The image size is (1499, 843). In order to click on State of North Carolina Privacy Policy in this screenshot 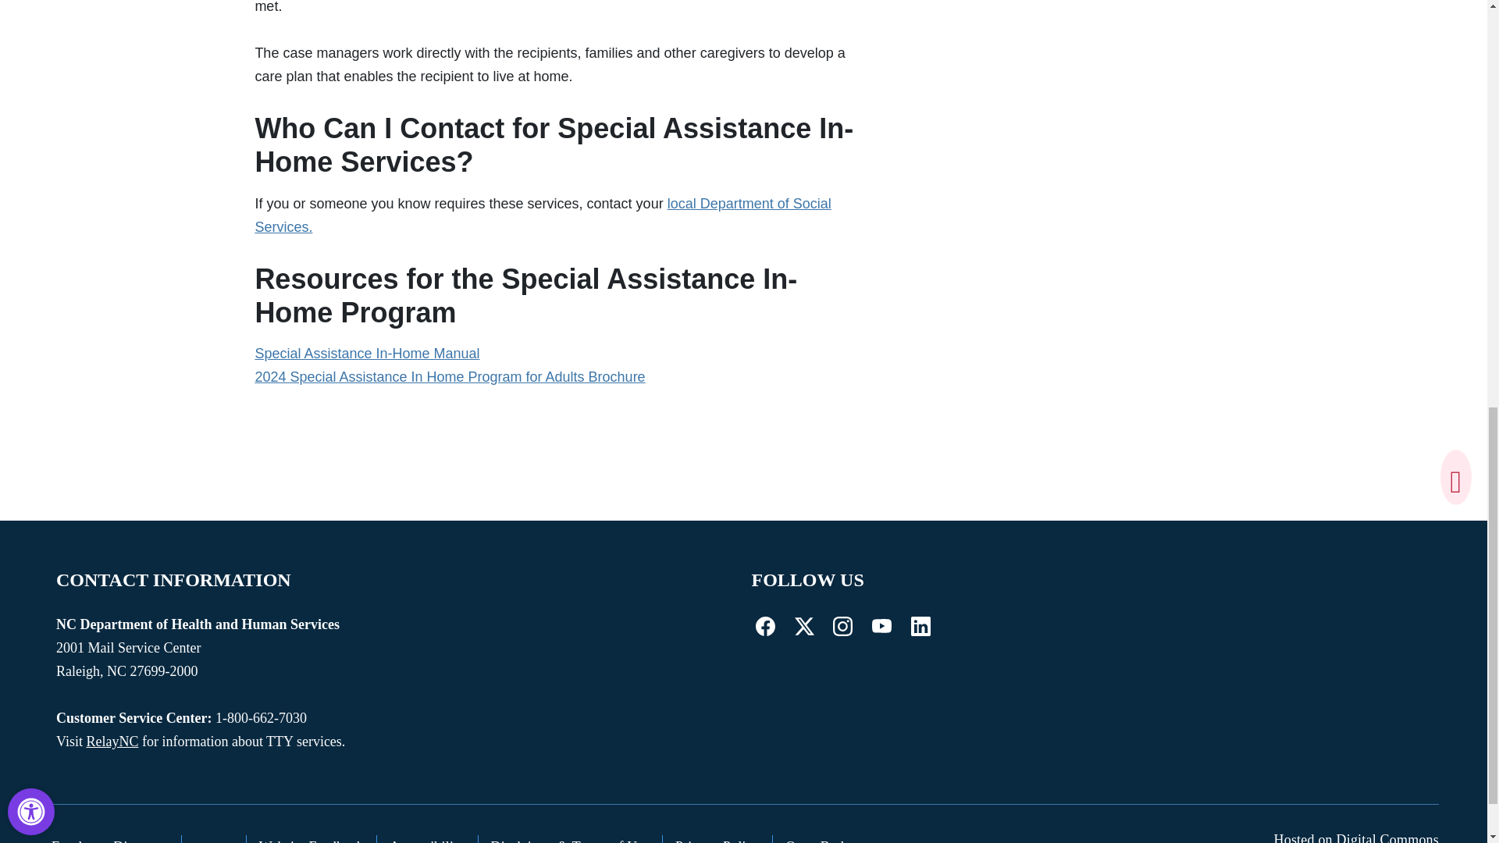, I will do `click(717, 839)`.